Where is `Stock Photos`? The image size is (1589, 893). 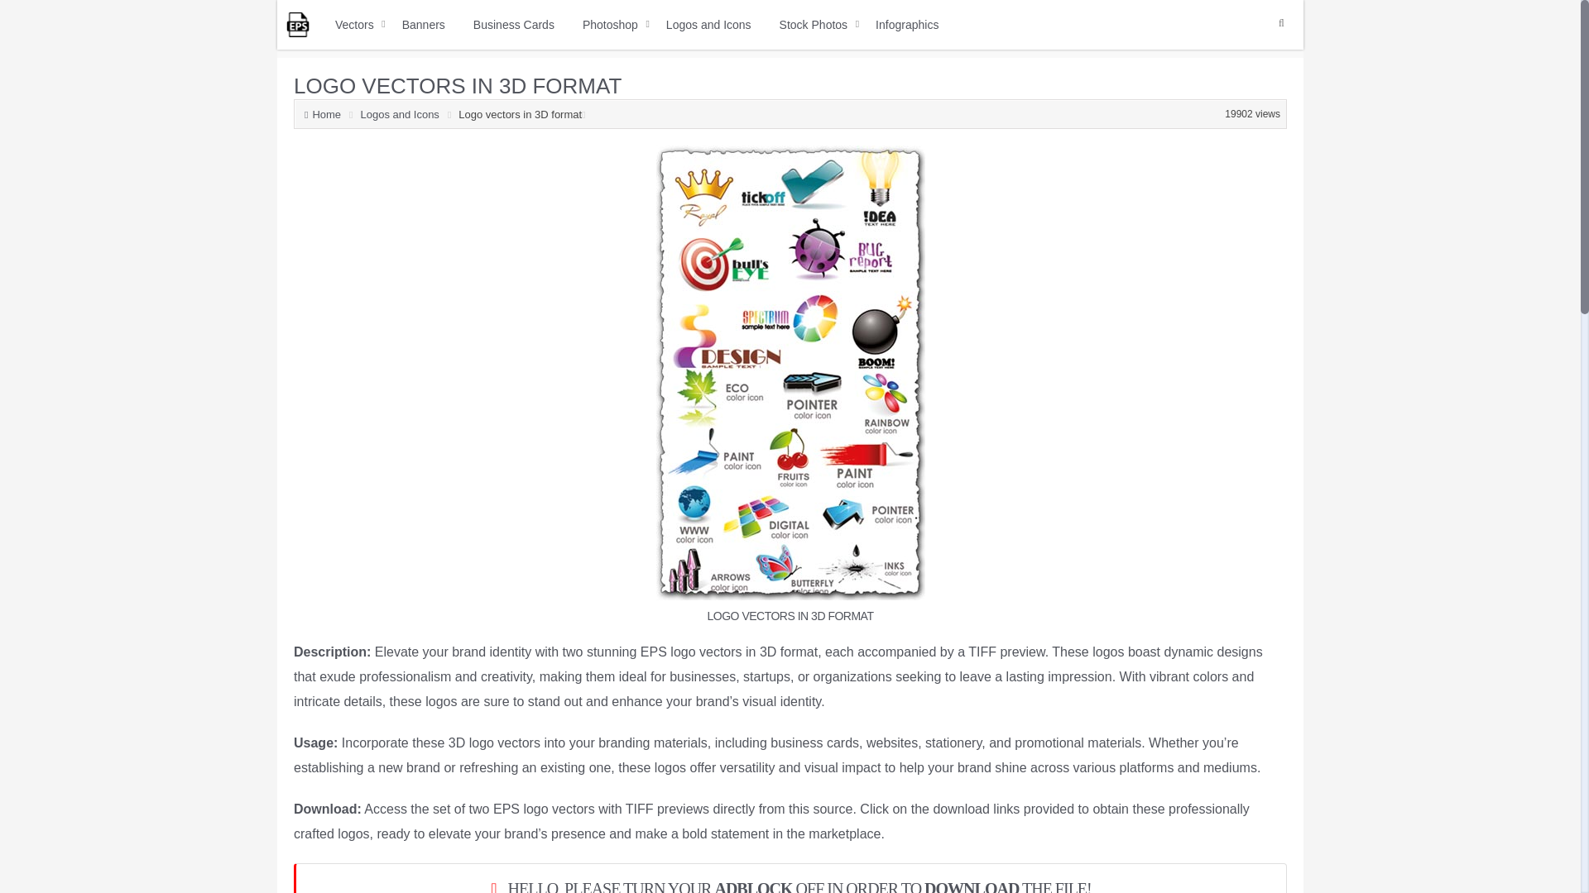
Stock Photos is located at coordinates (813, 25).